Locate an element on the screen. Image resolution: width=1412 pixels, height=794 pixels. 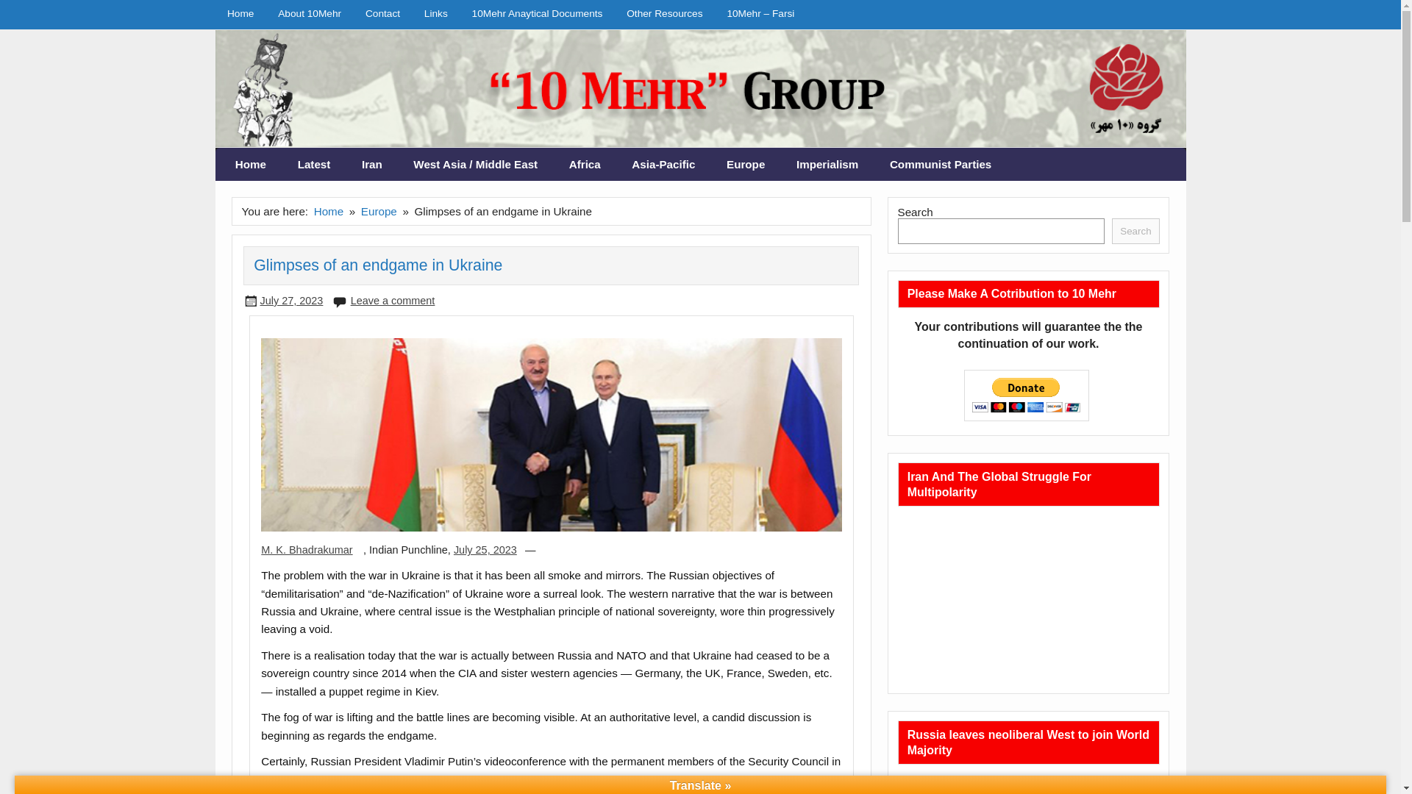
July 25, 2023 is located at coordinates (485, 550).